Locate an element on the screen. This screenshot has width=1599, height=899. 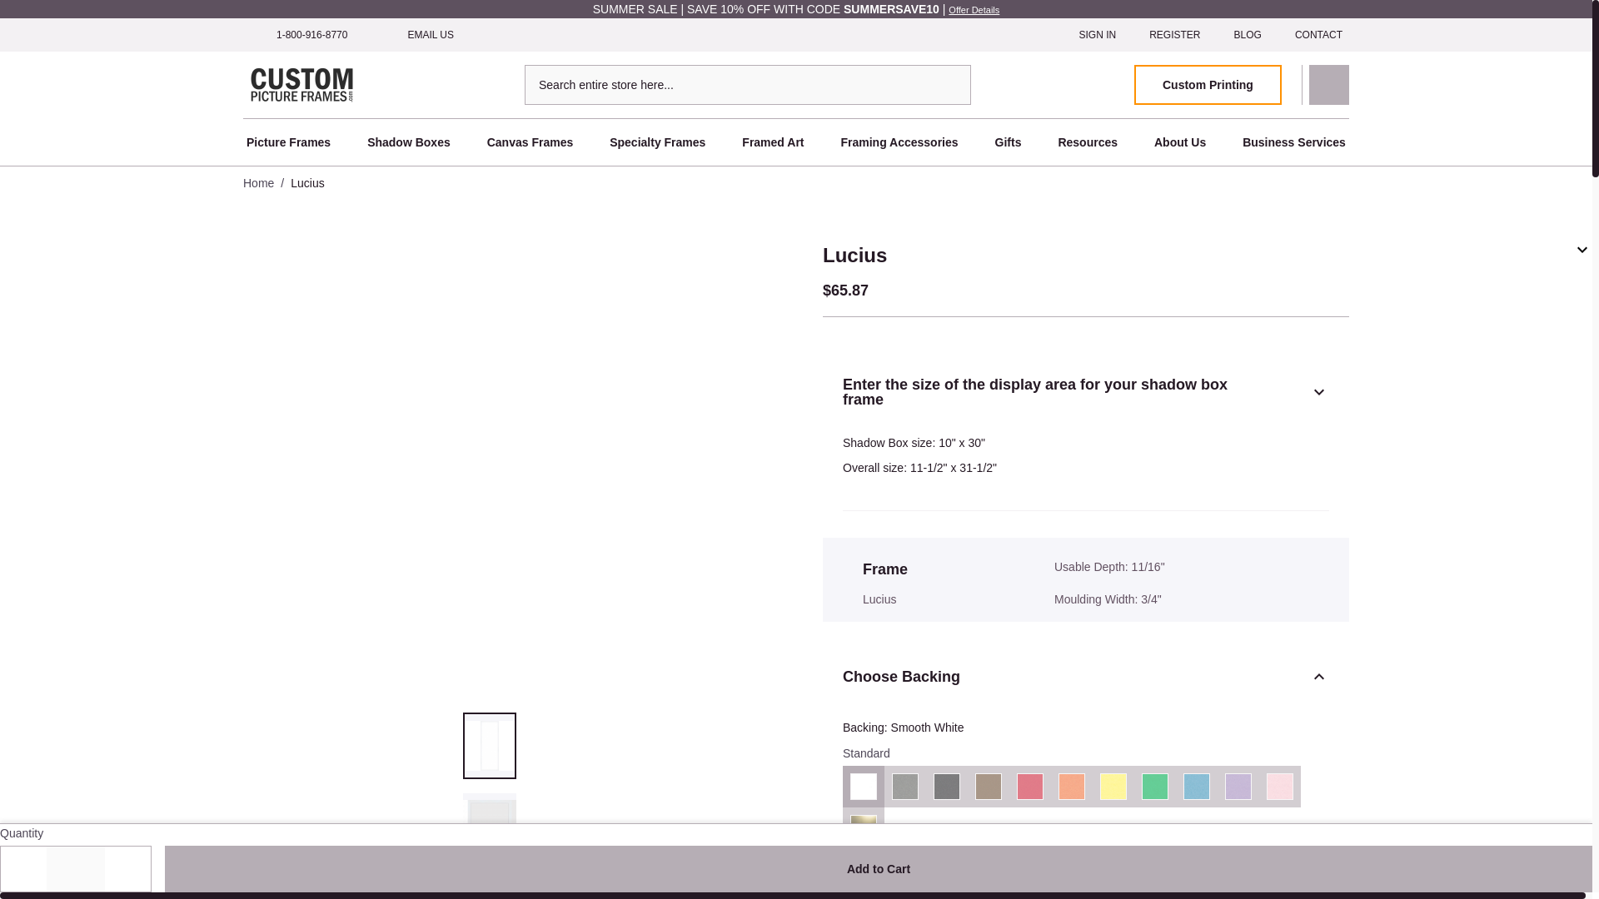
1-800-916-8770 is located at coordinates (298, 34).